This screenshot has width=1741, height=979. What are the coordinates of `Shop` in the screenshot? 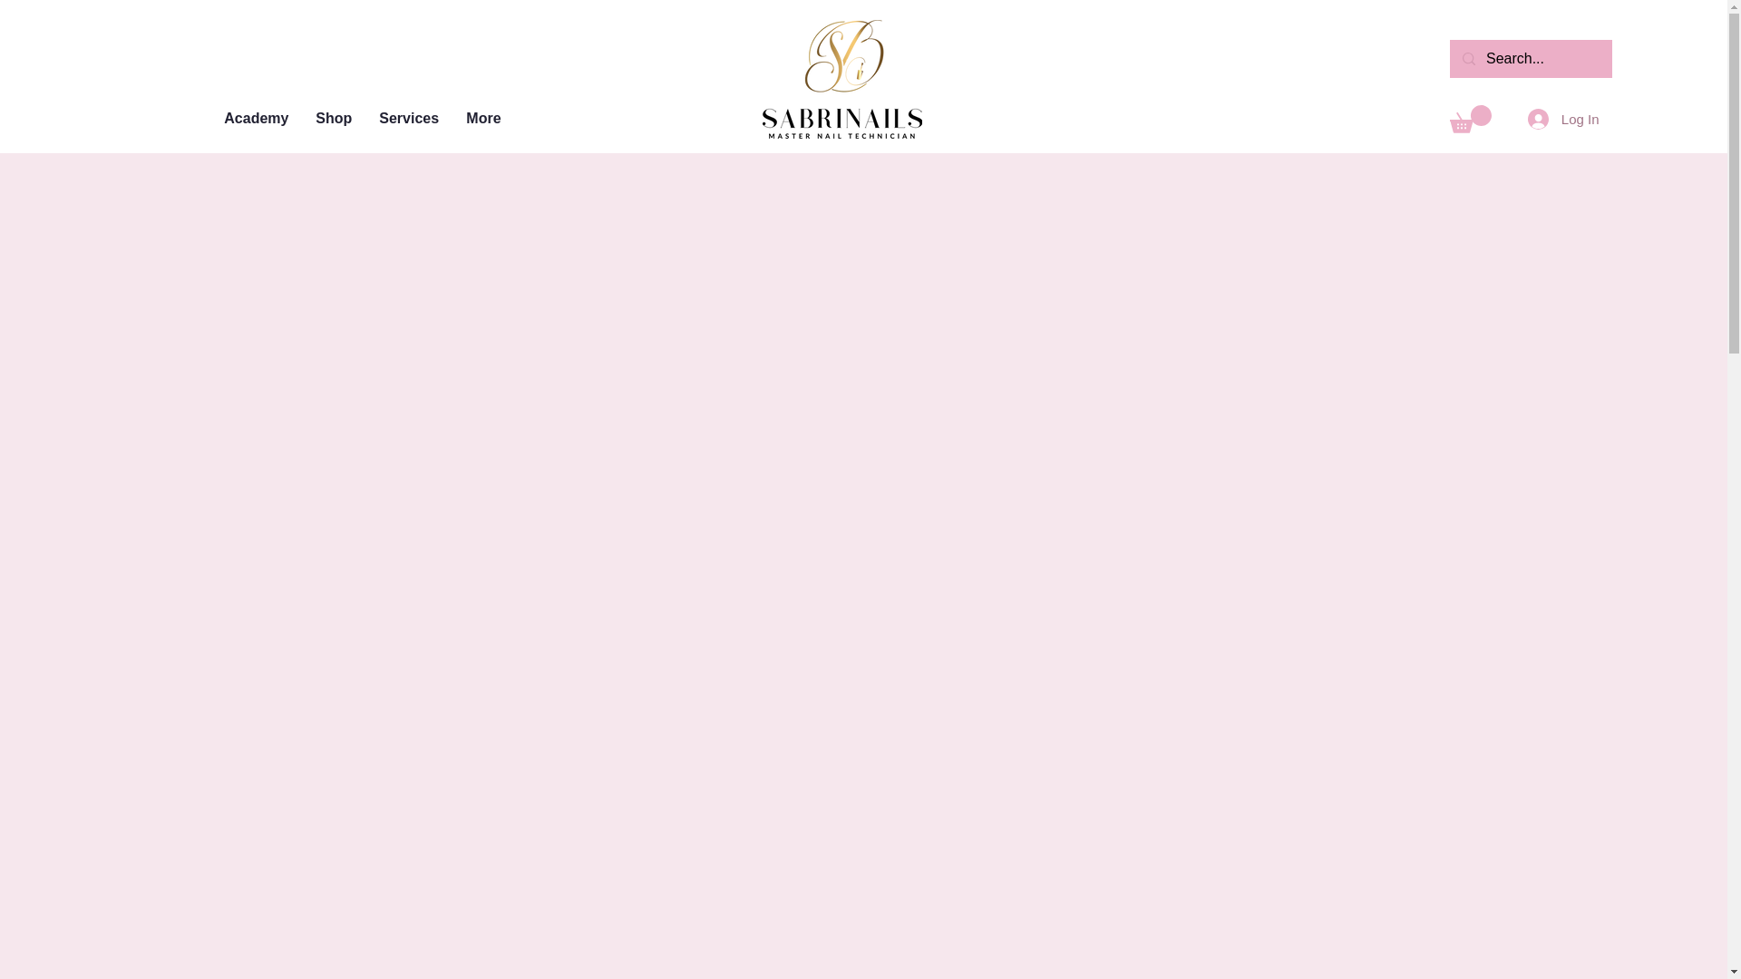 It's located at (334, 118).